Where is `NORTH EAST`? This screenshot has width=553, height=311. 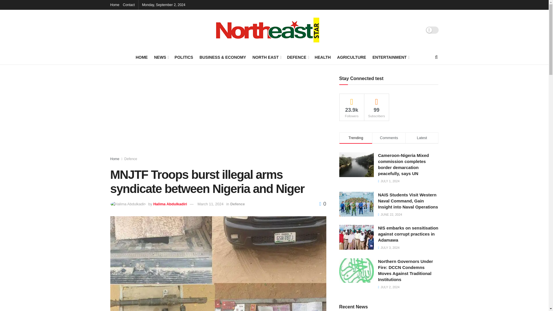
NORTH EAST is located at coordinates (266, 57).